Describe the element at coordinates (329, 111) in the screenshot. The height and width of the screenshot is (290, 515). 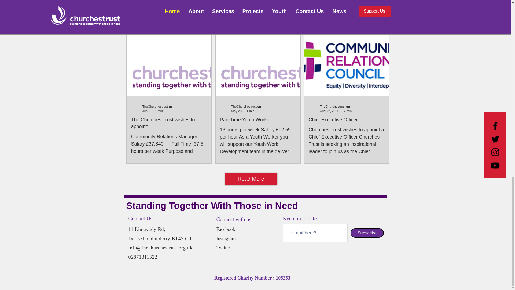
I see `Aug 22, 2023` at that location.